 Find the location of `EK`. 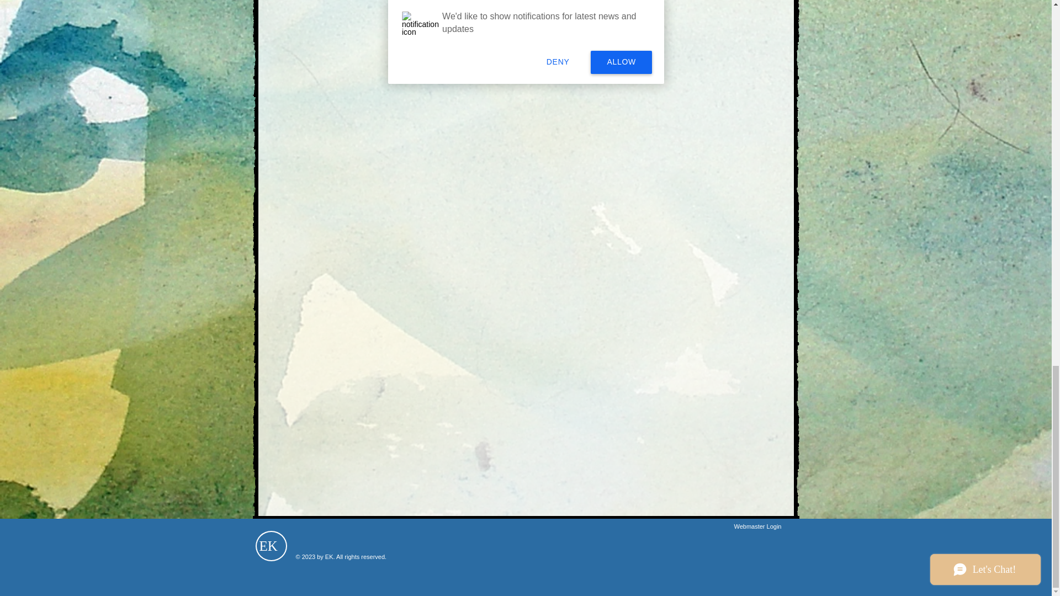

EK is located at coordinates (268, 549).